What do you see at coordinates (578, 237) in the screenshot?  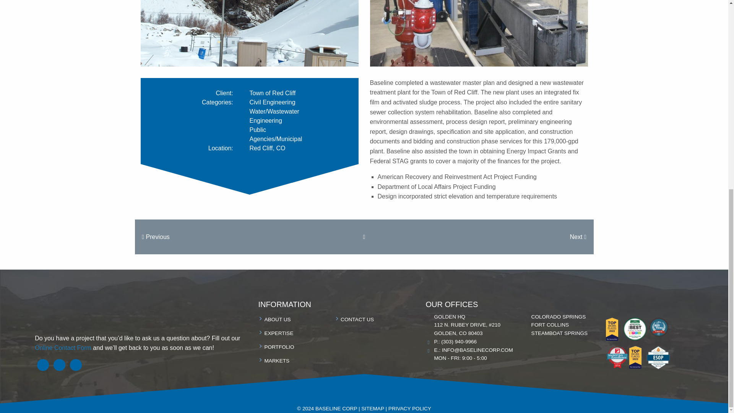 I see `Louisville WTP Capital Improvements Design-Build` at bounding box center [578, 237].